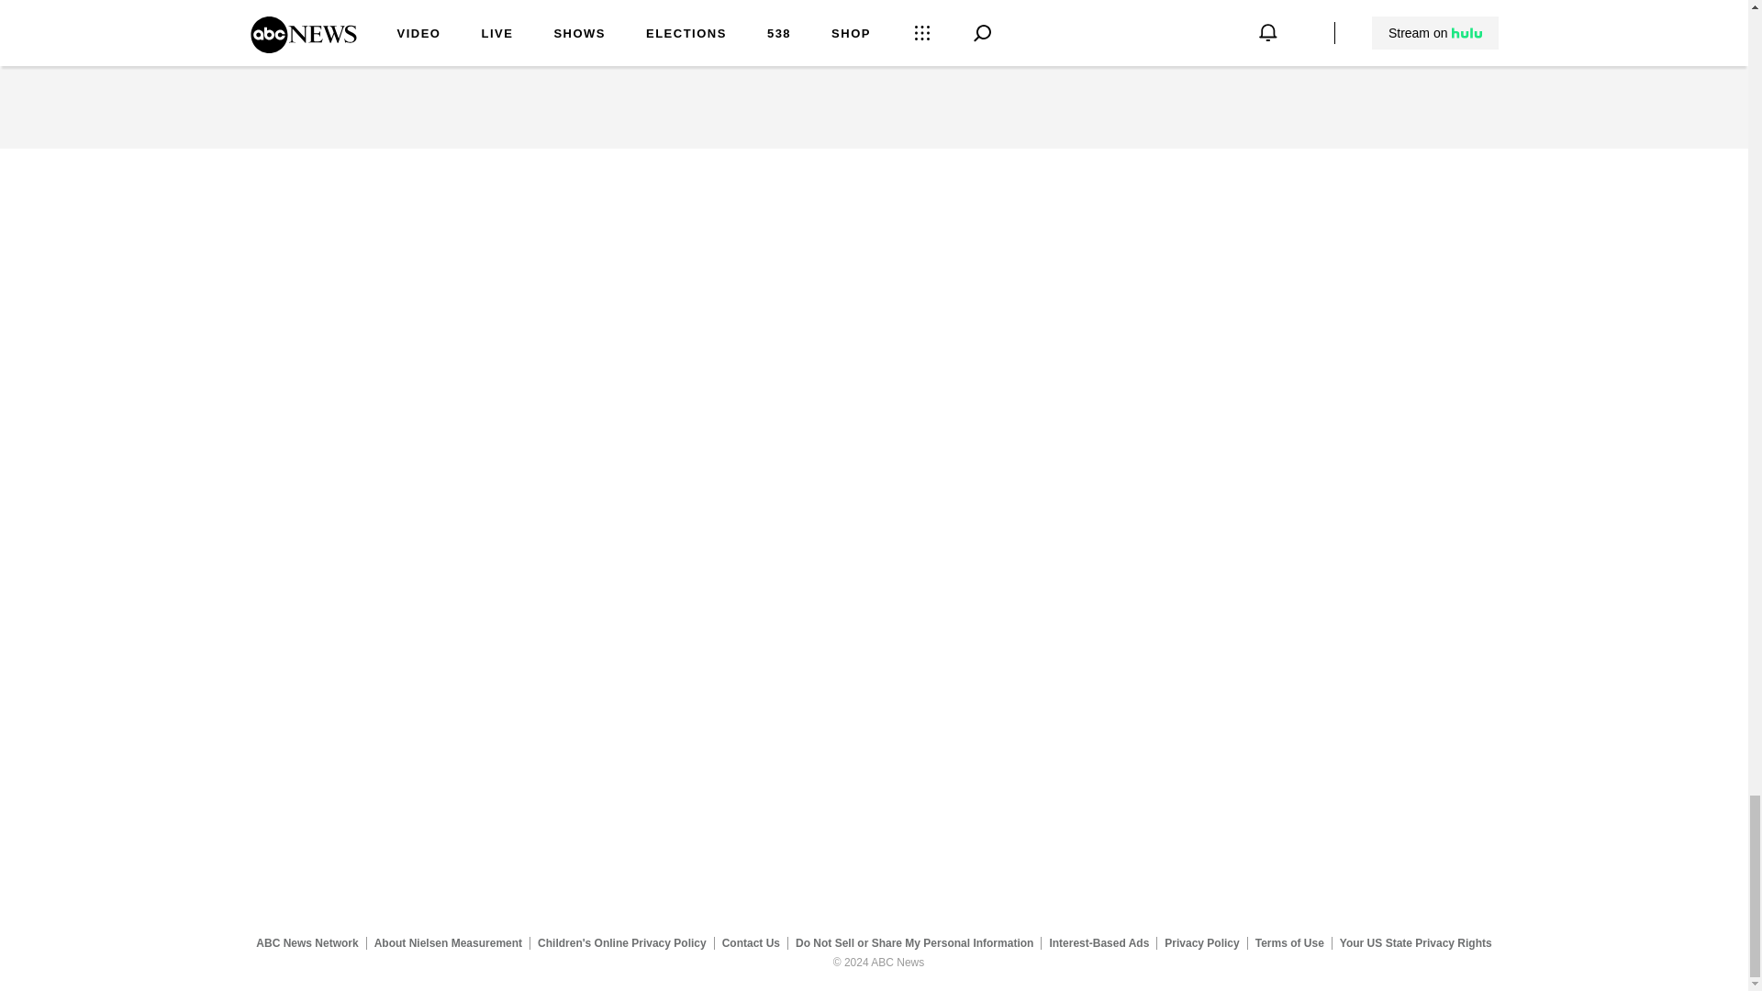  What do you see at coordinates (307, 942) in the screenshot?
I see `ABC News Network` at bounding box center [307, 942].